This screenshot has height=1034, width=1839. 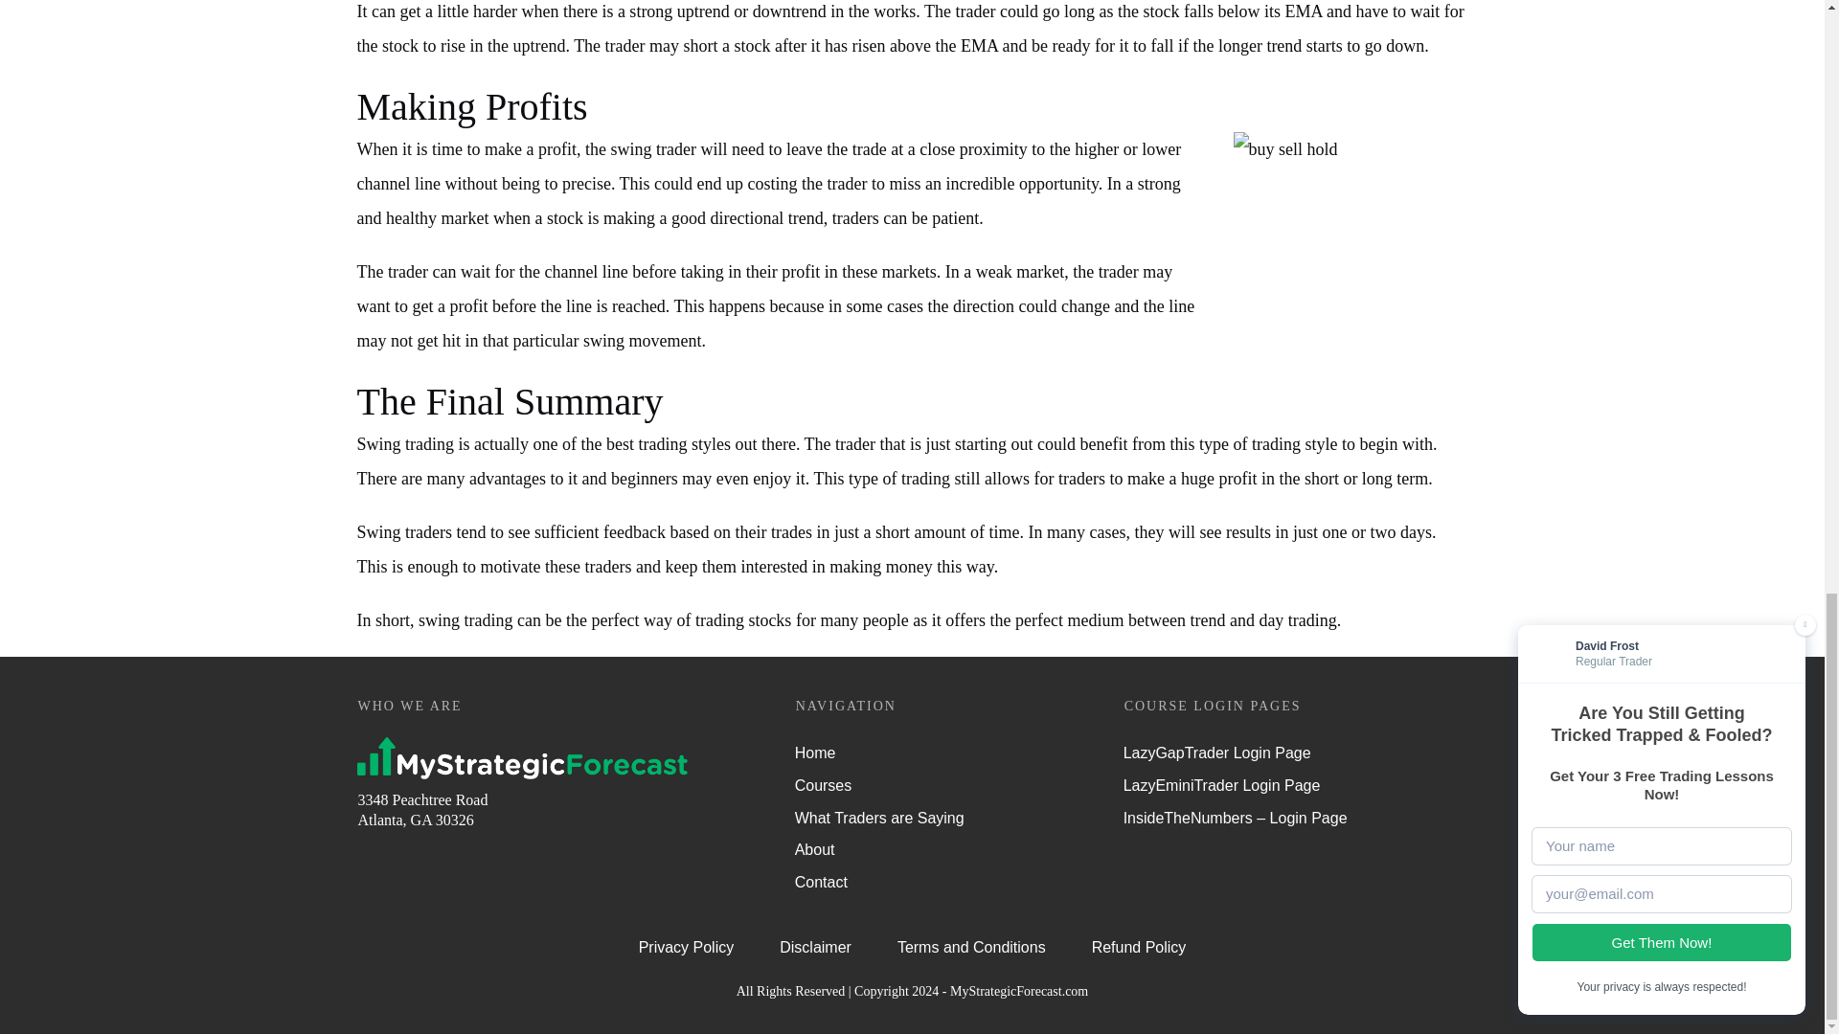 I want to click on LazyGapTrader Login Page, so click(x=1216, y=753).